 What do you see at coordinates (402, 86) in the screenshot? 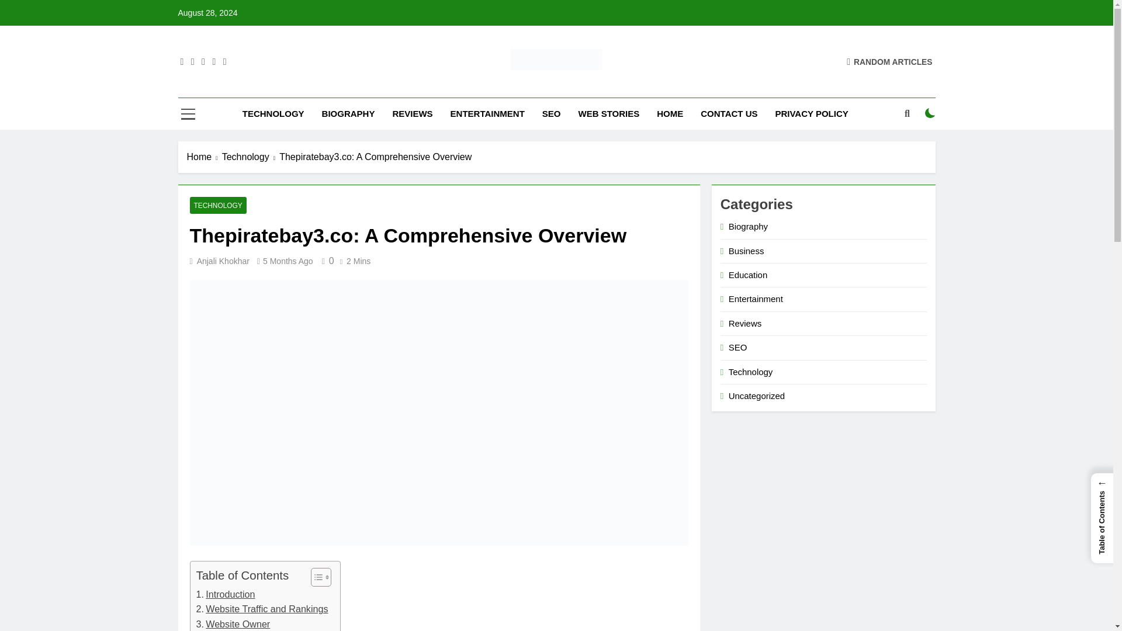
I see `Blogg` at bounding box center [402, 86].